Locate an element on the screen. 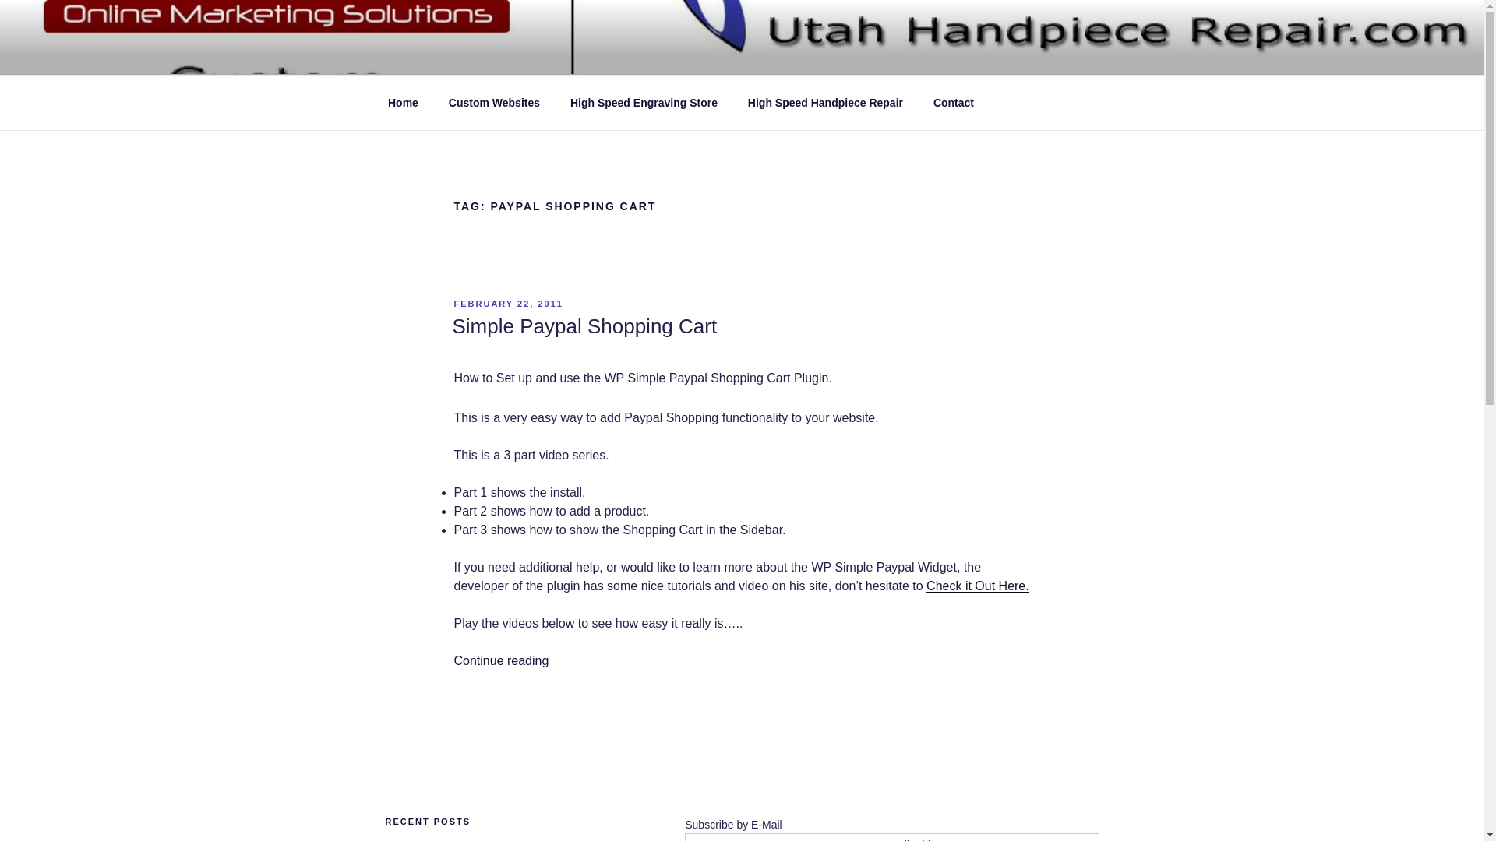 The image size is (1496, 841). FEBRUARY 22, 2011 is located at coordinates (507, 304).